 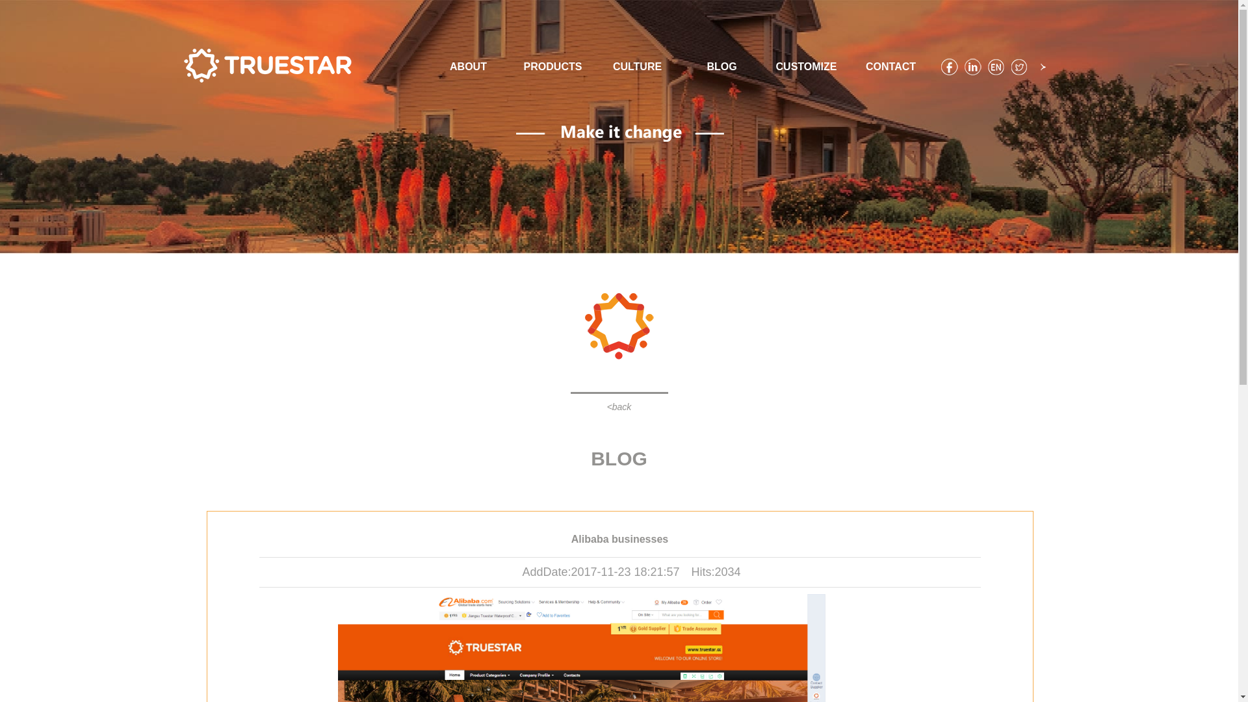 What do you see at coordinates (638, 66) in the screenshot?
I see `CULTURE` at bounding box center [638, 66].